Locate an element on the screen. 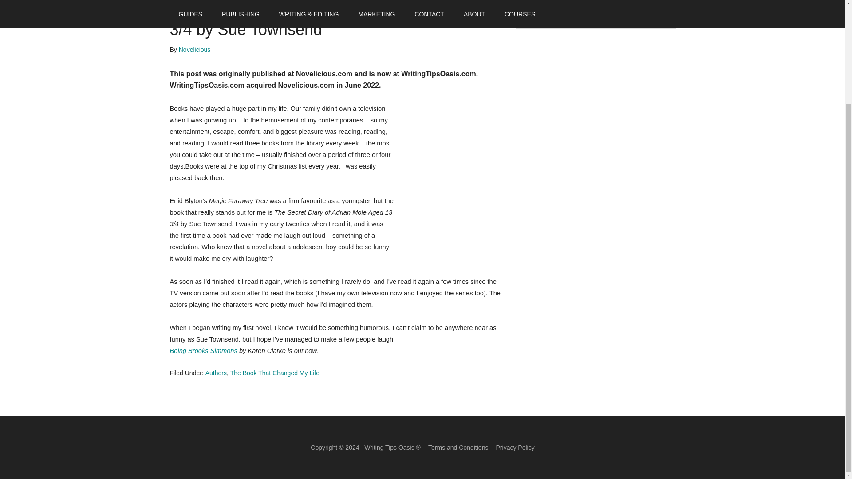 Image resolution: width=852 pixels, height=479 pixels. Novelicious is located at coordinates (194, 49).